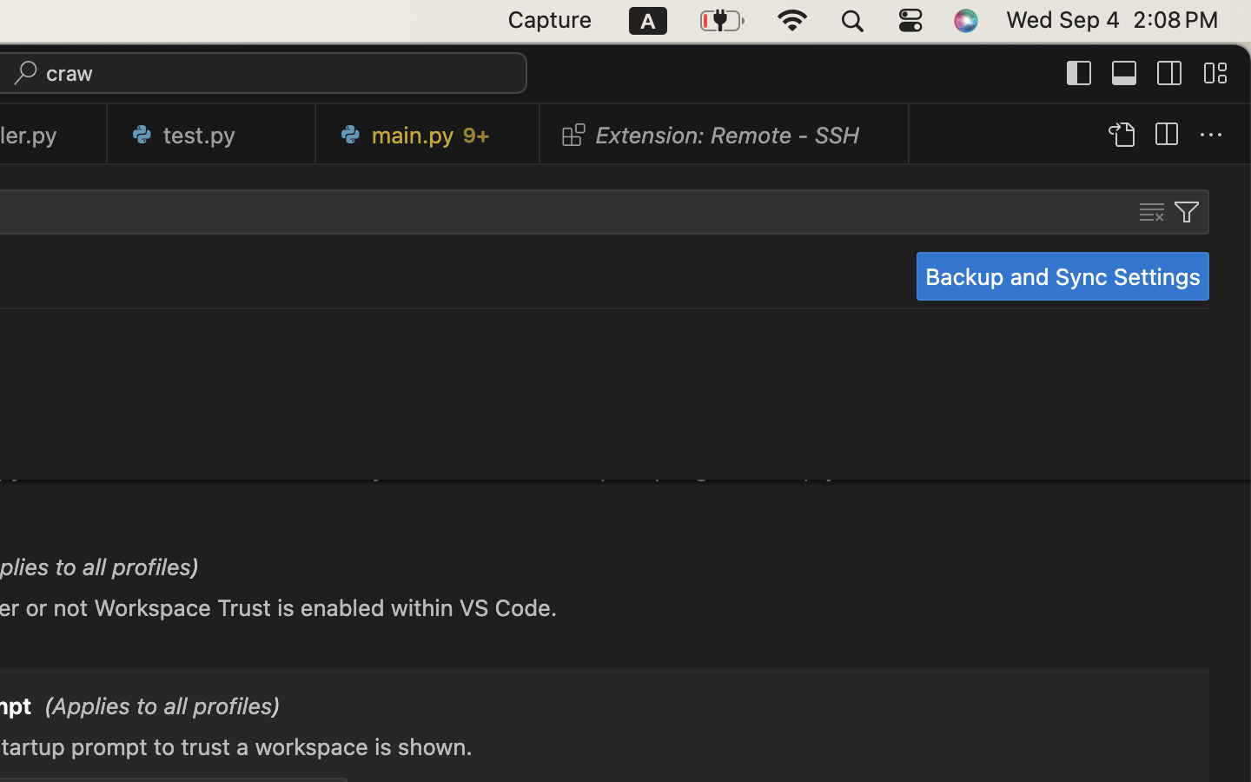  Describe the element at coordinates (1125, 73) in the screenshot. I see `` at that location.